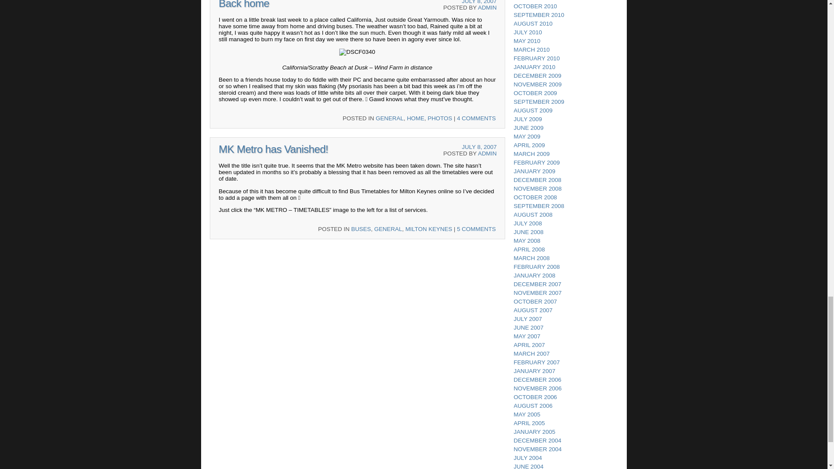 The image size is (834, 469). What do you see at coordinates (440, 118) in the screenshot?
I see `PHOTOS` at bounding box center [440, 118].